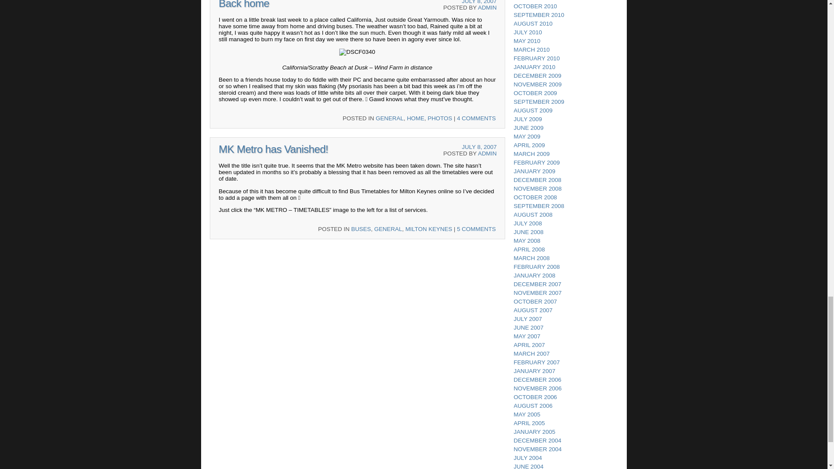 The image size is (834, 469). What do you see at coordinates (440, 118) in the screenshot?
I see `PHOTOS` at bounding box center [440, 118].